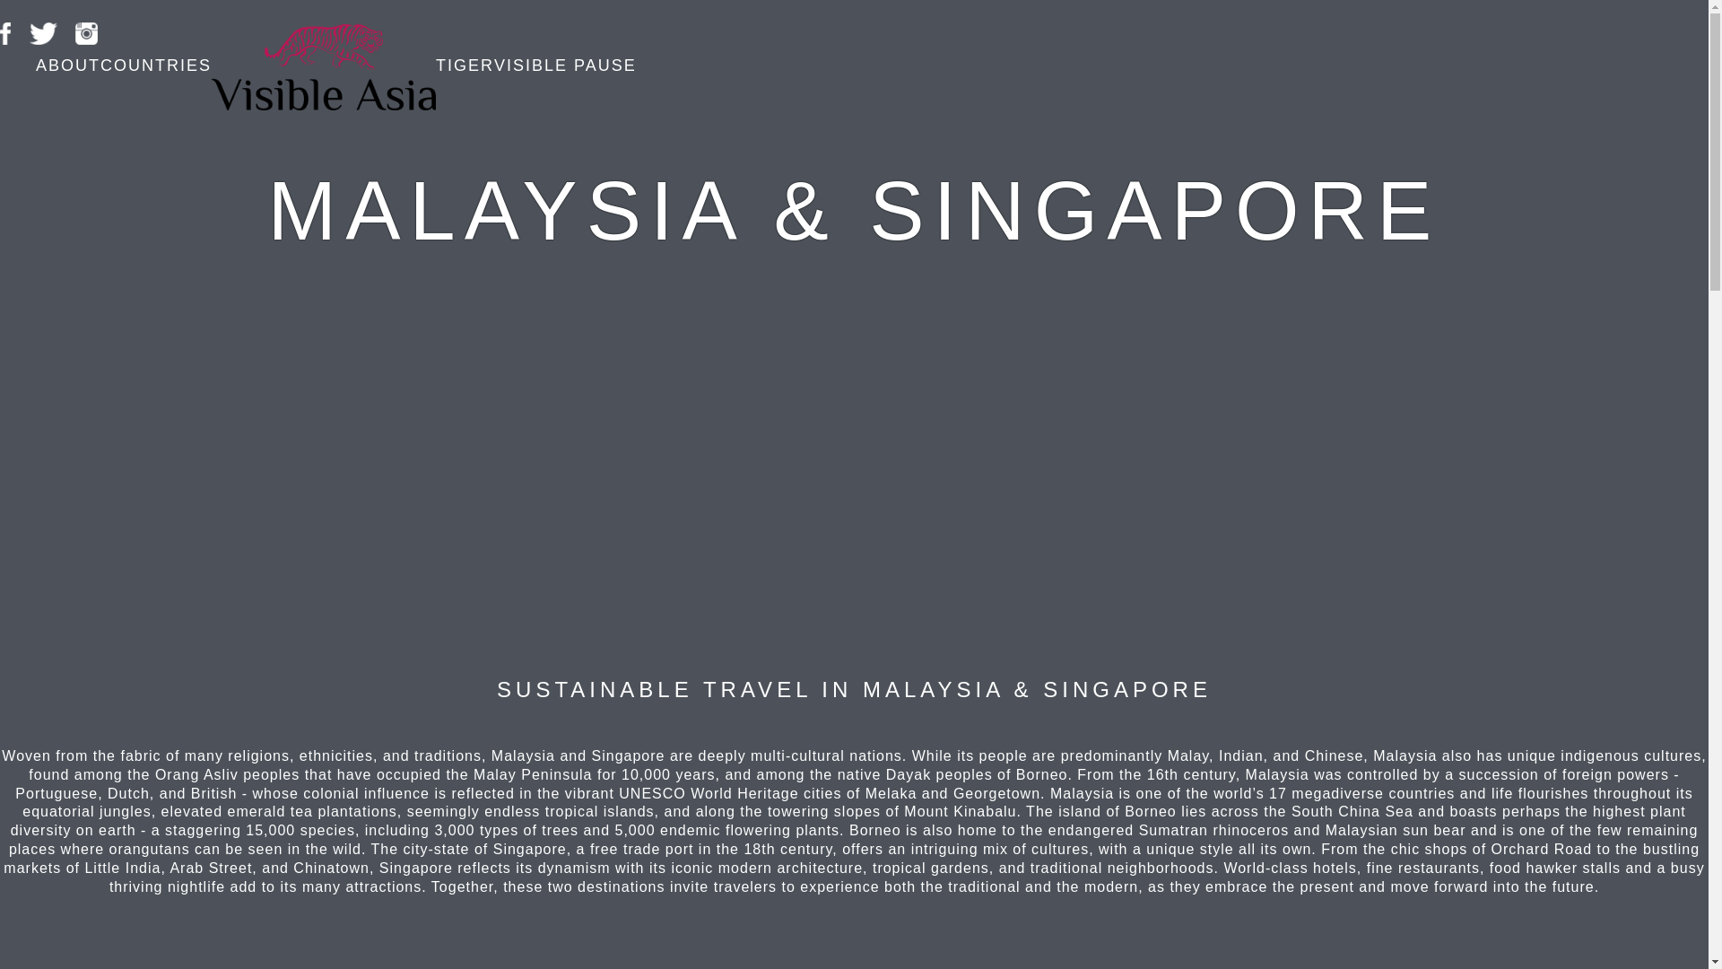 Image resolution: width=1722 pixels, height=969 pixels. What do you see at coordinates (465, 65) in the screenshot?
I see `TIGER` at bounding box center [465, 65].